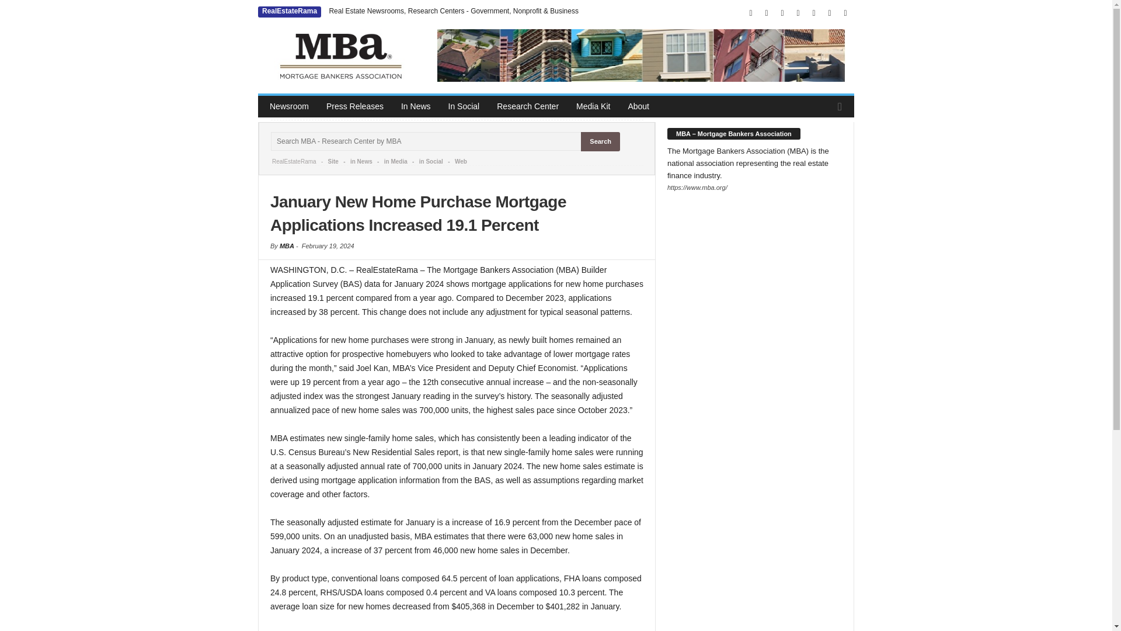 Image resolution: width=1121 pixels, height=631 pixels. I want to click on Linkedin, so click(766, 13).